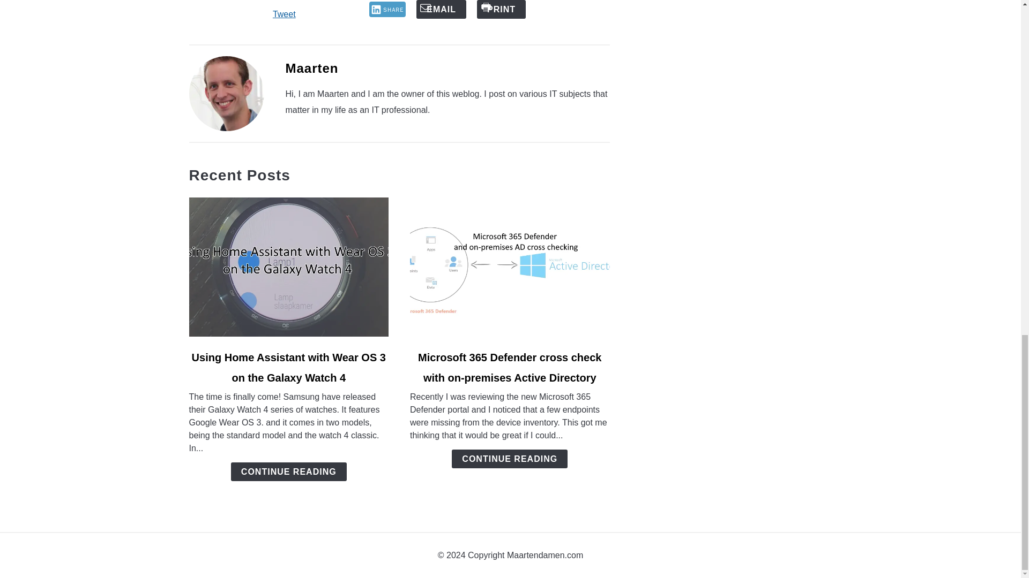 The width and height of the screenshot is (1029, 578). What do you see at coordinates (311, 69) in the screenshot?
I see `Maarten` at bounding box center [311, 69].